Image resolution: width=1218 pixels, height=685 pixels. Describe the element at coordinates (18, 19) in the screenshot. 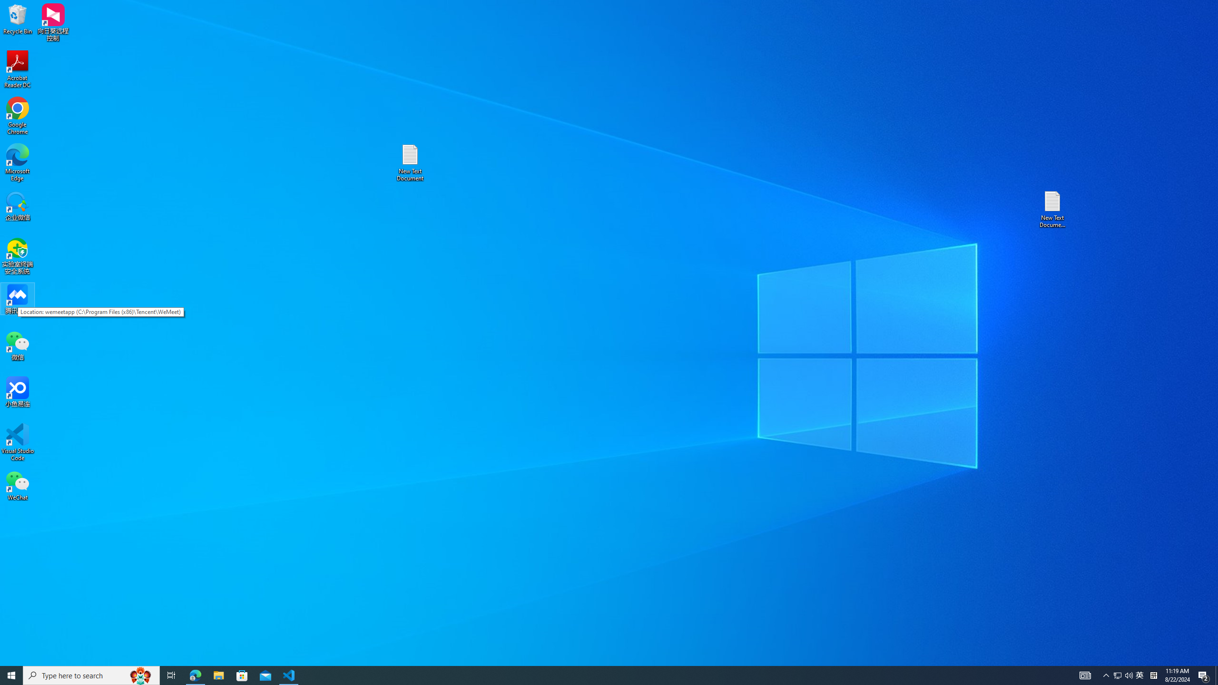

I see `Recycle Bin` at that location.